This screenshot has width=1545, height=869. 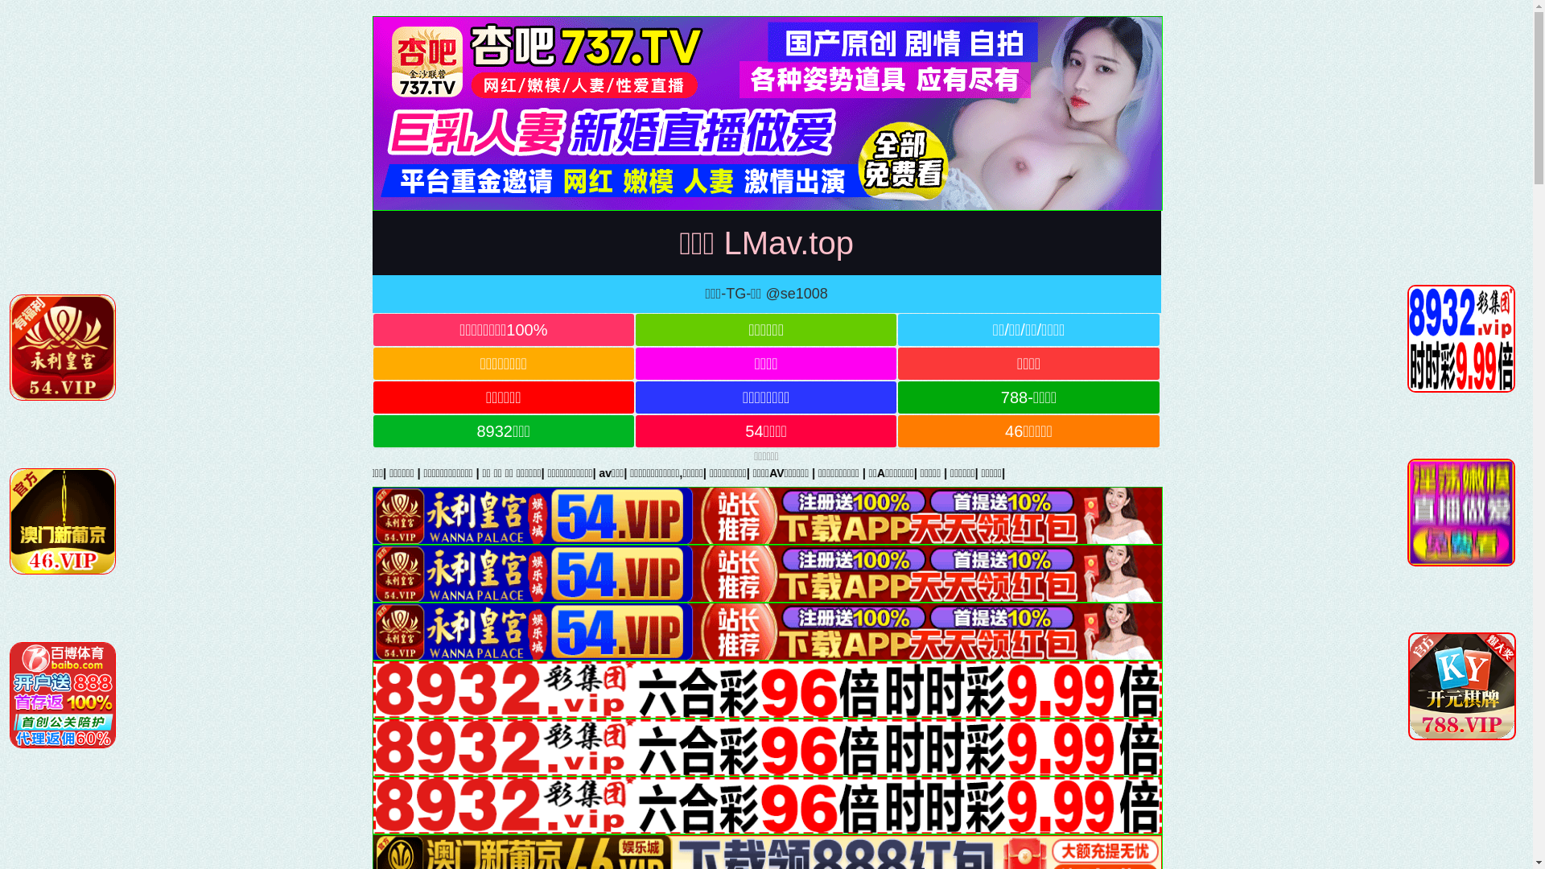 I want to click on |, so click(x=1289, y=473).